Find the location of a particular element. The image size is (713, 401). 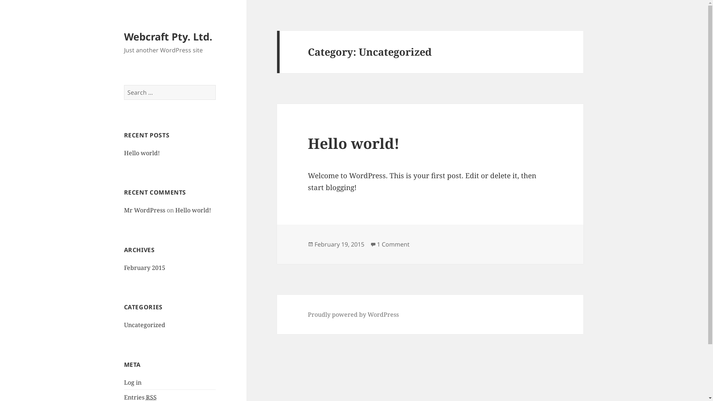

Hello world! is located at coordinates (193, 210).